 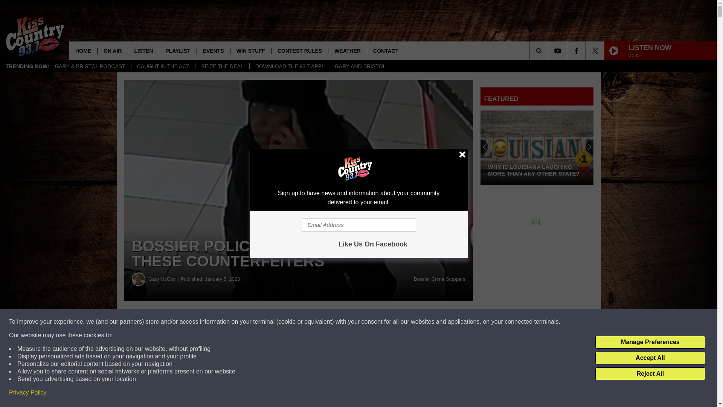 I want to click on HOME, so click(x=83, y=50).